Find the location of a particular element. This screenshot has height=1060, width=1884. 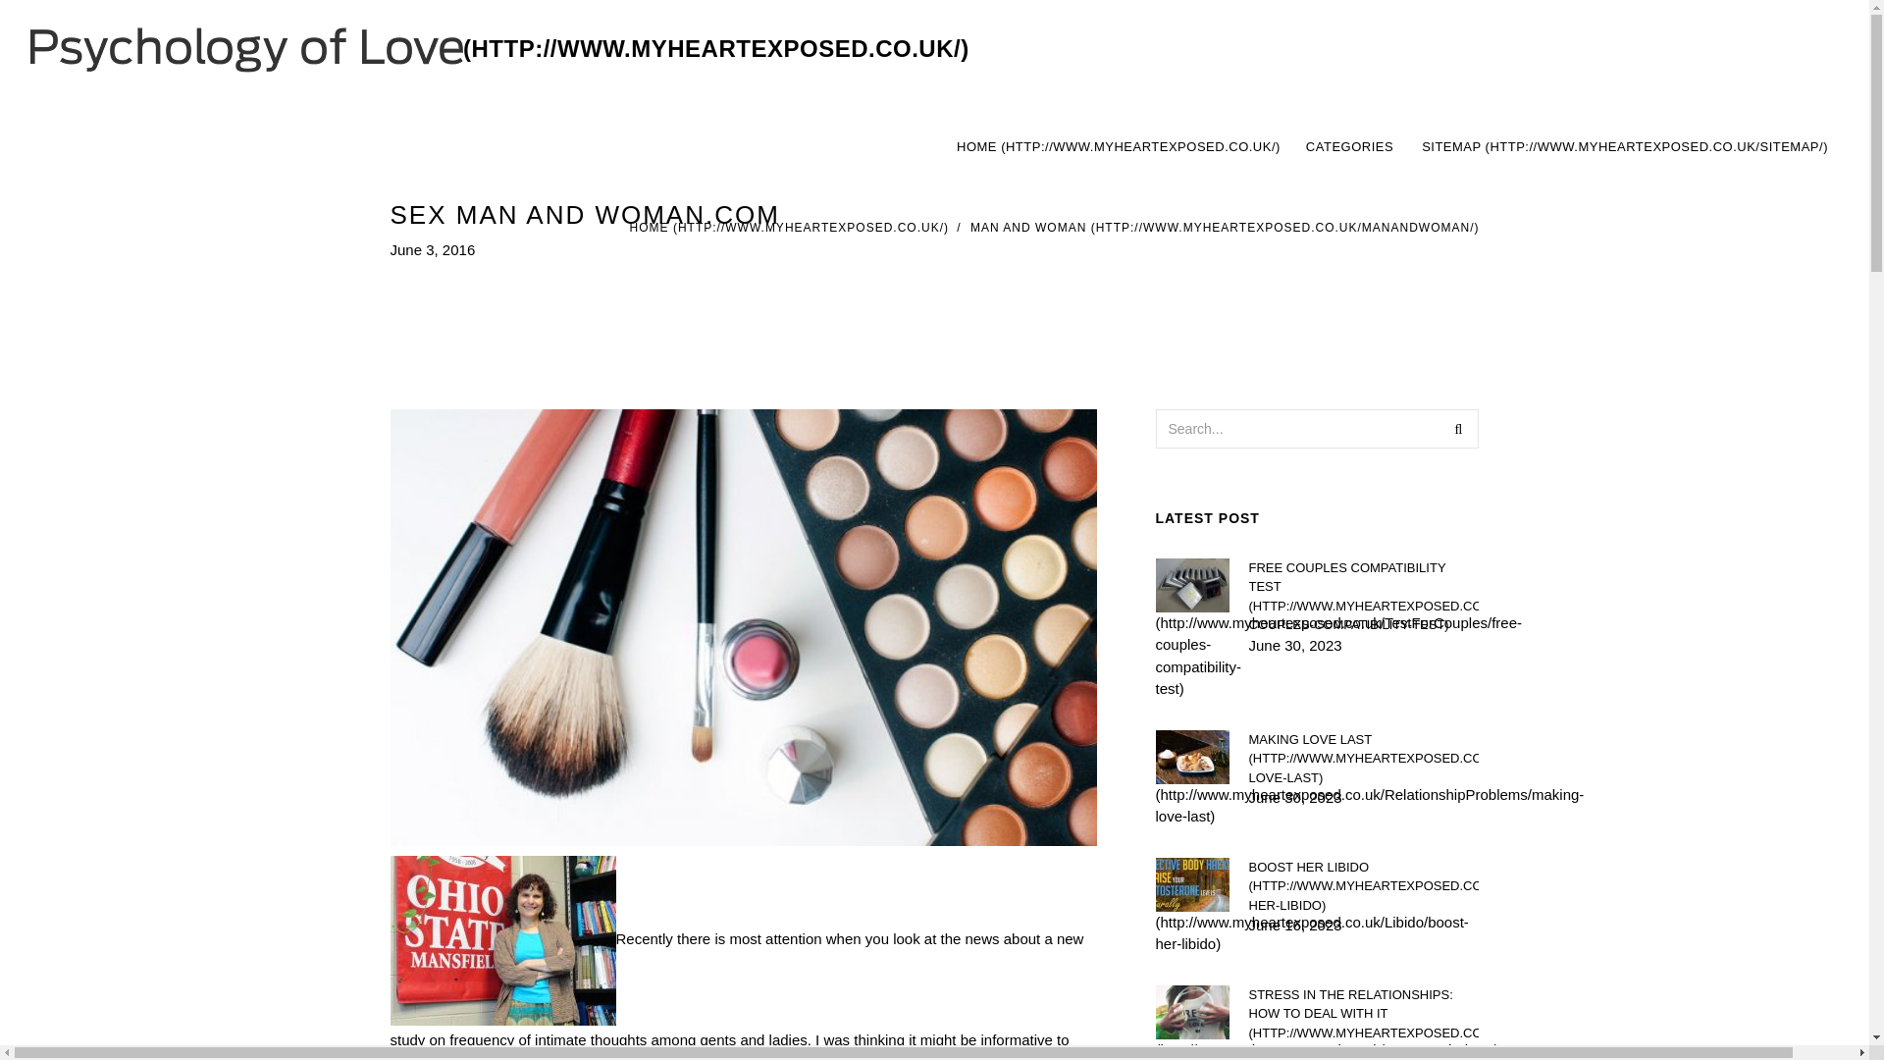

BOOST HER LIBIDO is located at coordinates (1363, 886).